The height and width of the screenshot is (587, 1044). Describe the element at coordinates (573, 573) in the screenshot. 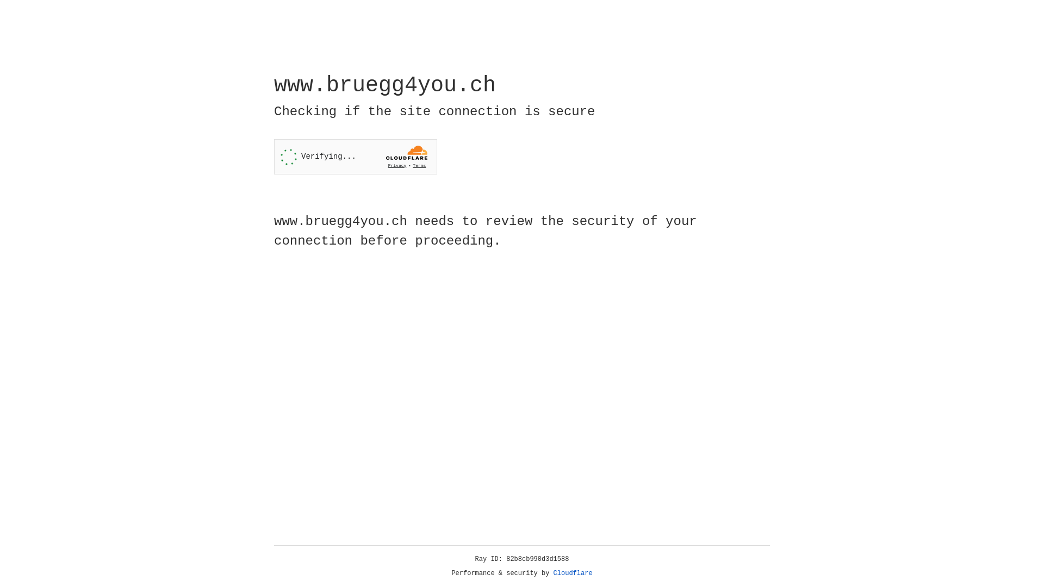

I see `Cloudflare` at that location.